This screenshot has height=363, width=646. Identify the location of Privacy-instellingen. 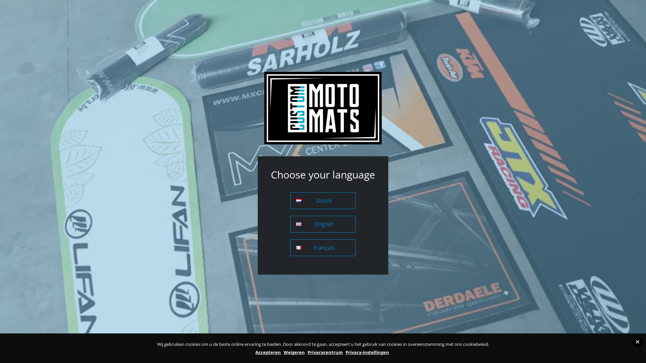
(367, 352).